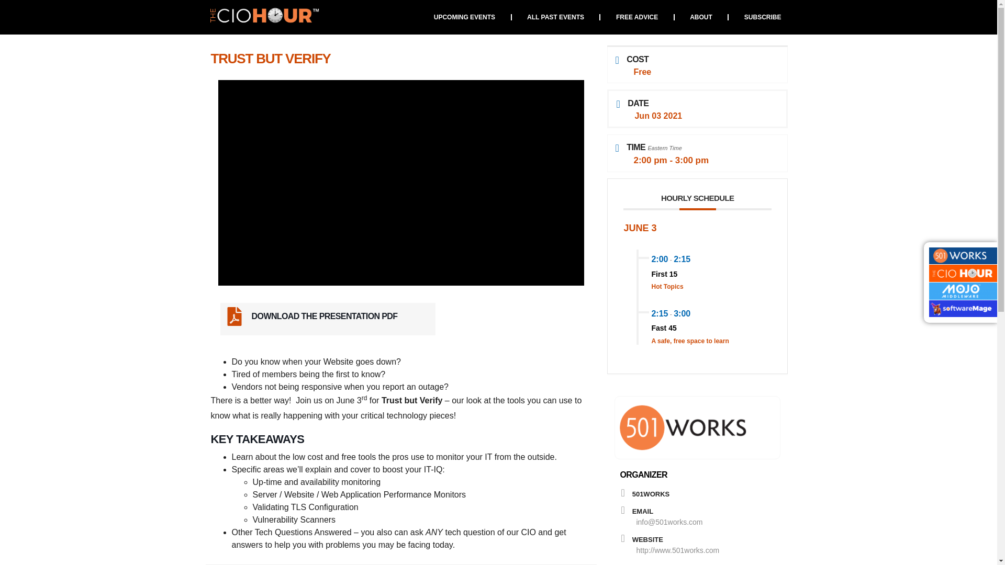 This screenshot has height=565, width=1005. Describe the element at coordinates (325, 316) in the screenshot. I see `DOWNLOAD THE PRESENTATION PDF` at that location.